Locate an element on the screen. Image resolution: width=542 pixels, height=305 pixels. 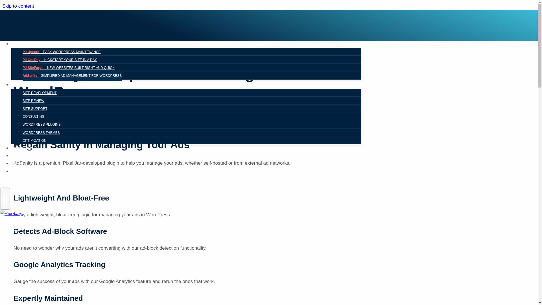
SITE DEVELOPMENT is located at coordinates (40, 93).